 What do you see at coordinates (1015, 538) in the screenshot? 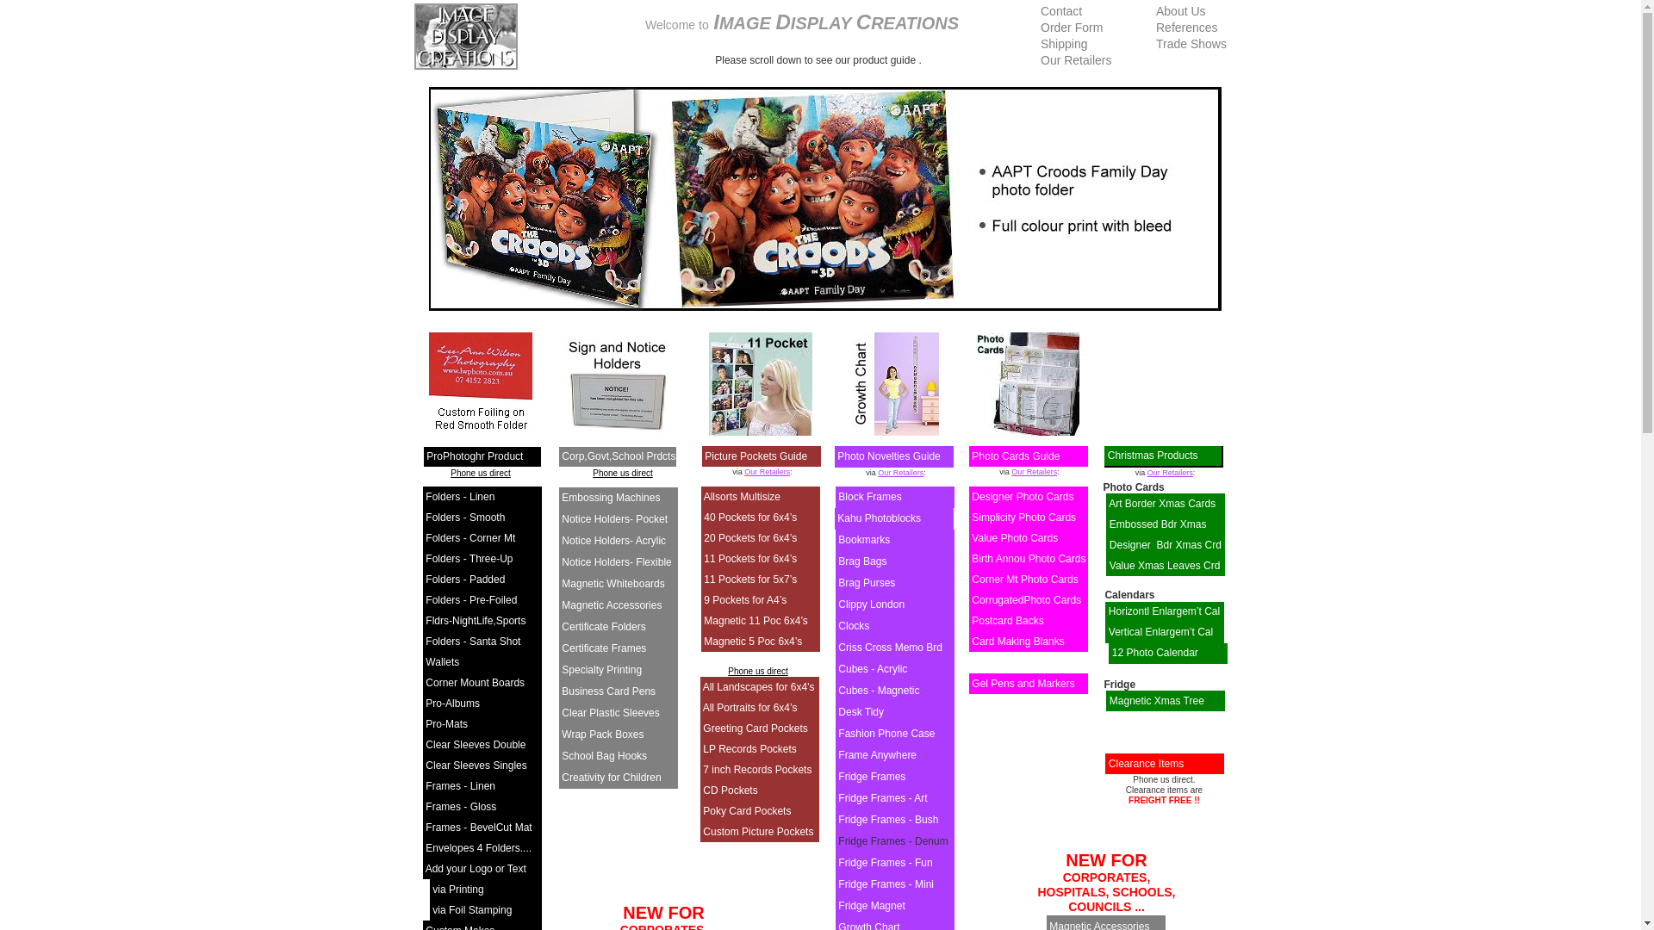
I see `Value Photo Cards` at bounding box center [1015, 538].